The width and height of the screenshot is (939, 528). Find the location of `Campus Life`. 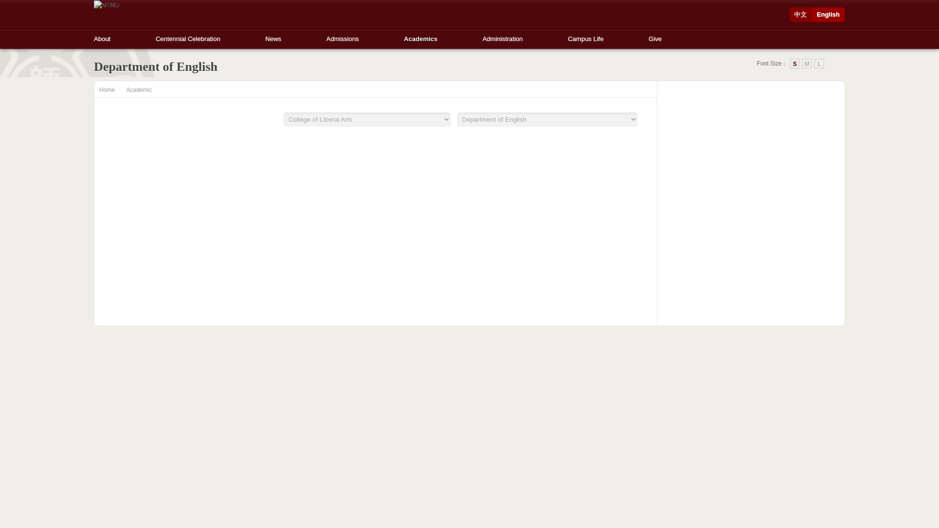

Campus Life is located at coordinates (586, 36).